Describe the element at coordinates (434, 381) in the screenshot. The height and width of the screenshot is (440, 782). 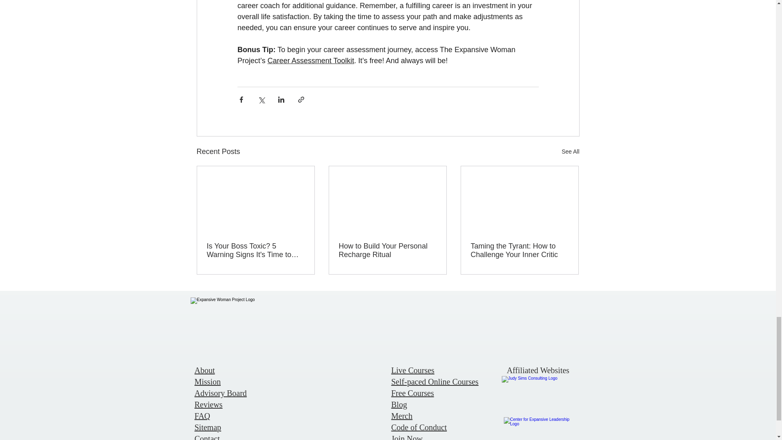
I see `Self-paced Online Courses` at that location.